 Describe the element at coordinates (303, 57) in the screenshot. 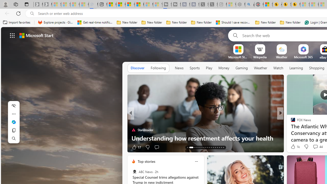

I see `Microsoft 365` at that location.